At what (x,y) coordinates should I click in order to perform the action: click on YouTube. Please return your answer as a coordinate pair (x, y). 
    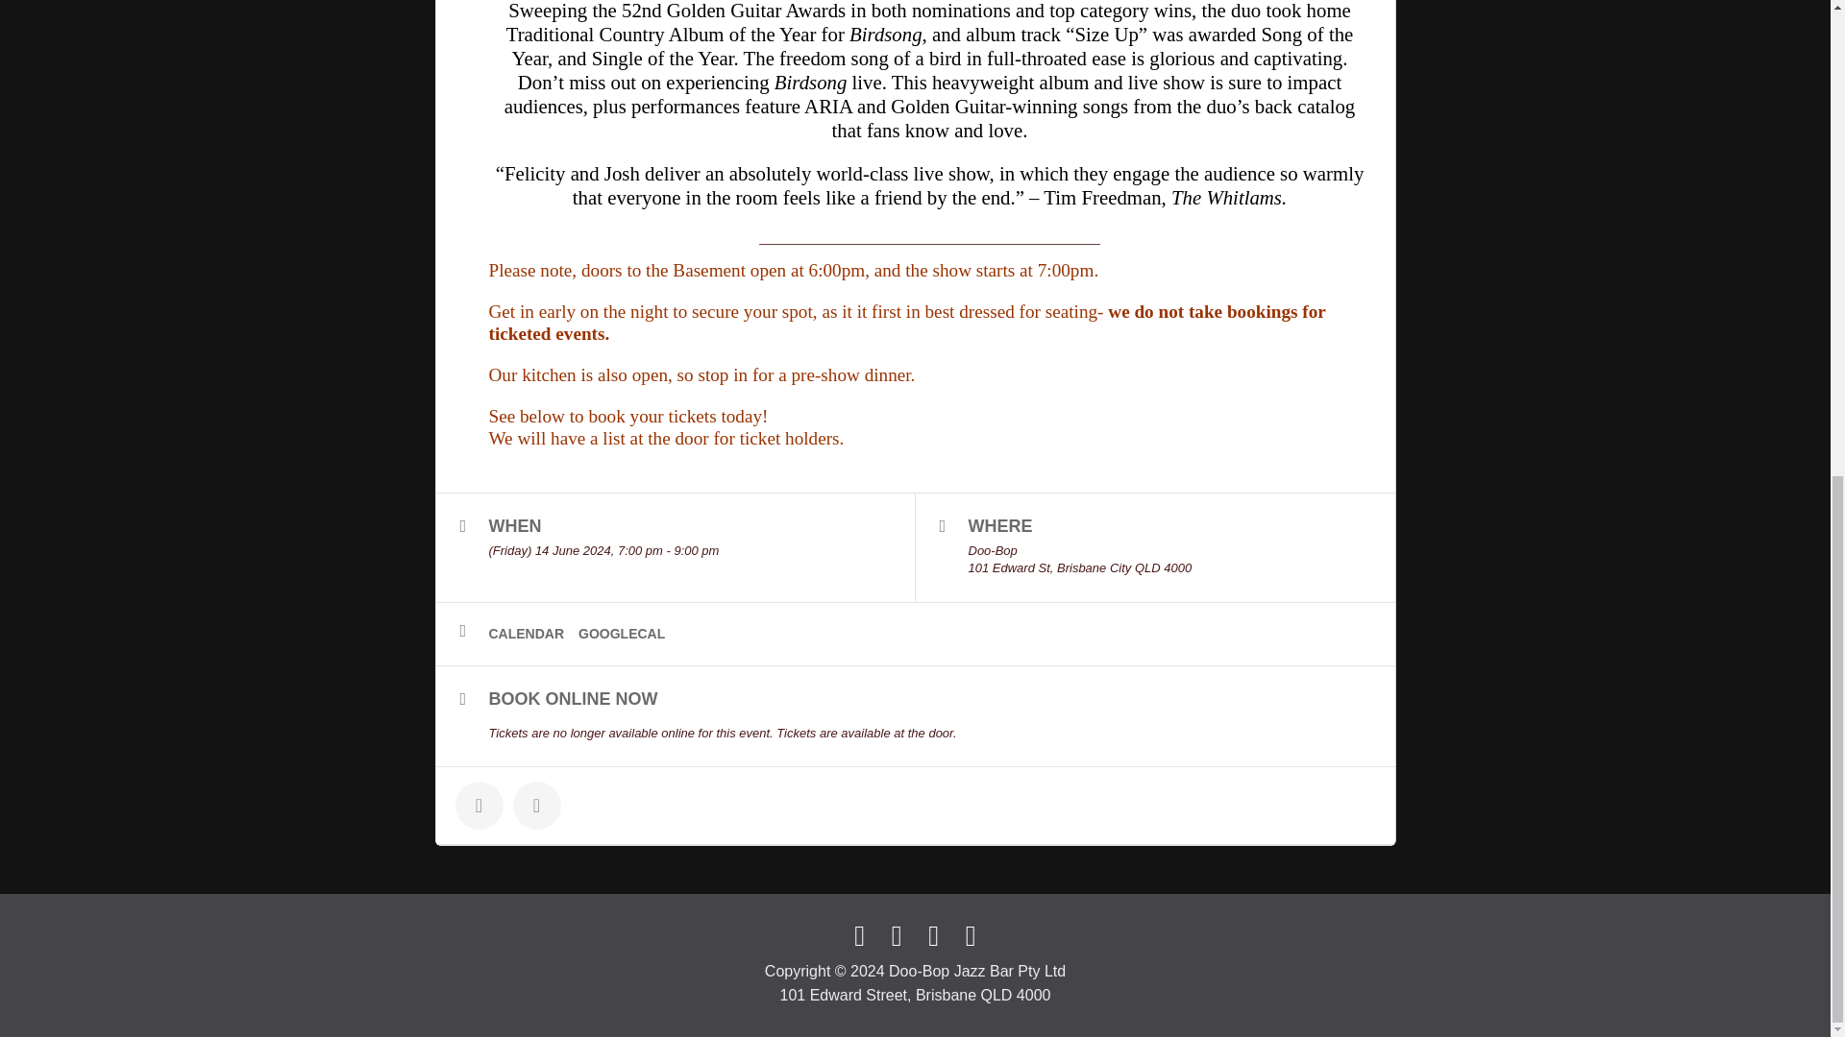
    Looking at the image, I should click on (933, 935).